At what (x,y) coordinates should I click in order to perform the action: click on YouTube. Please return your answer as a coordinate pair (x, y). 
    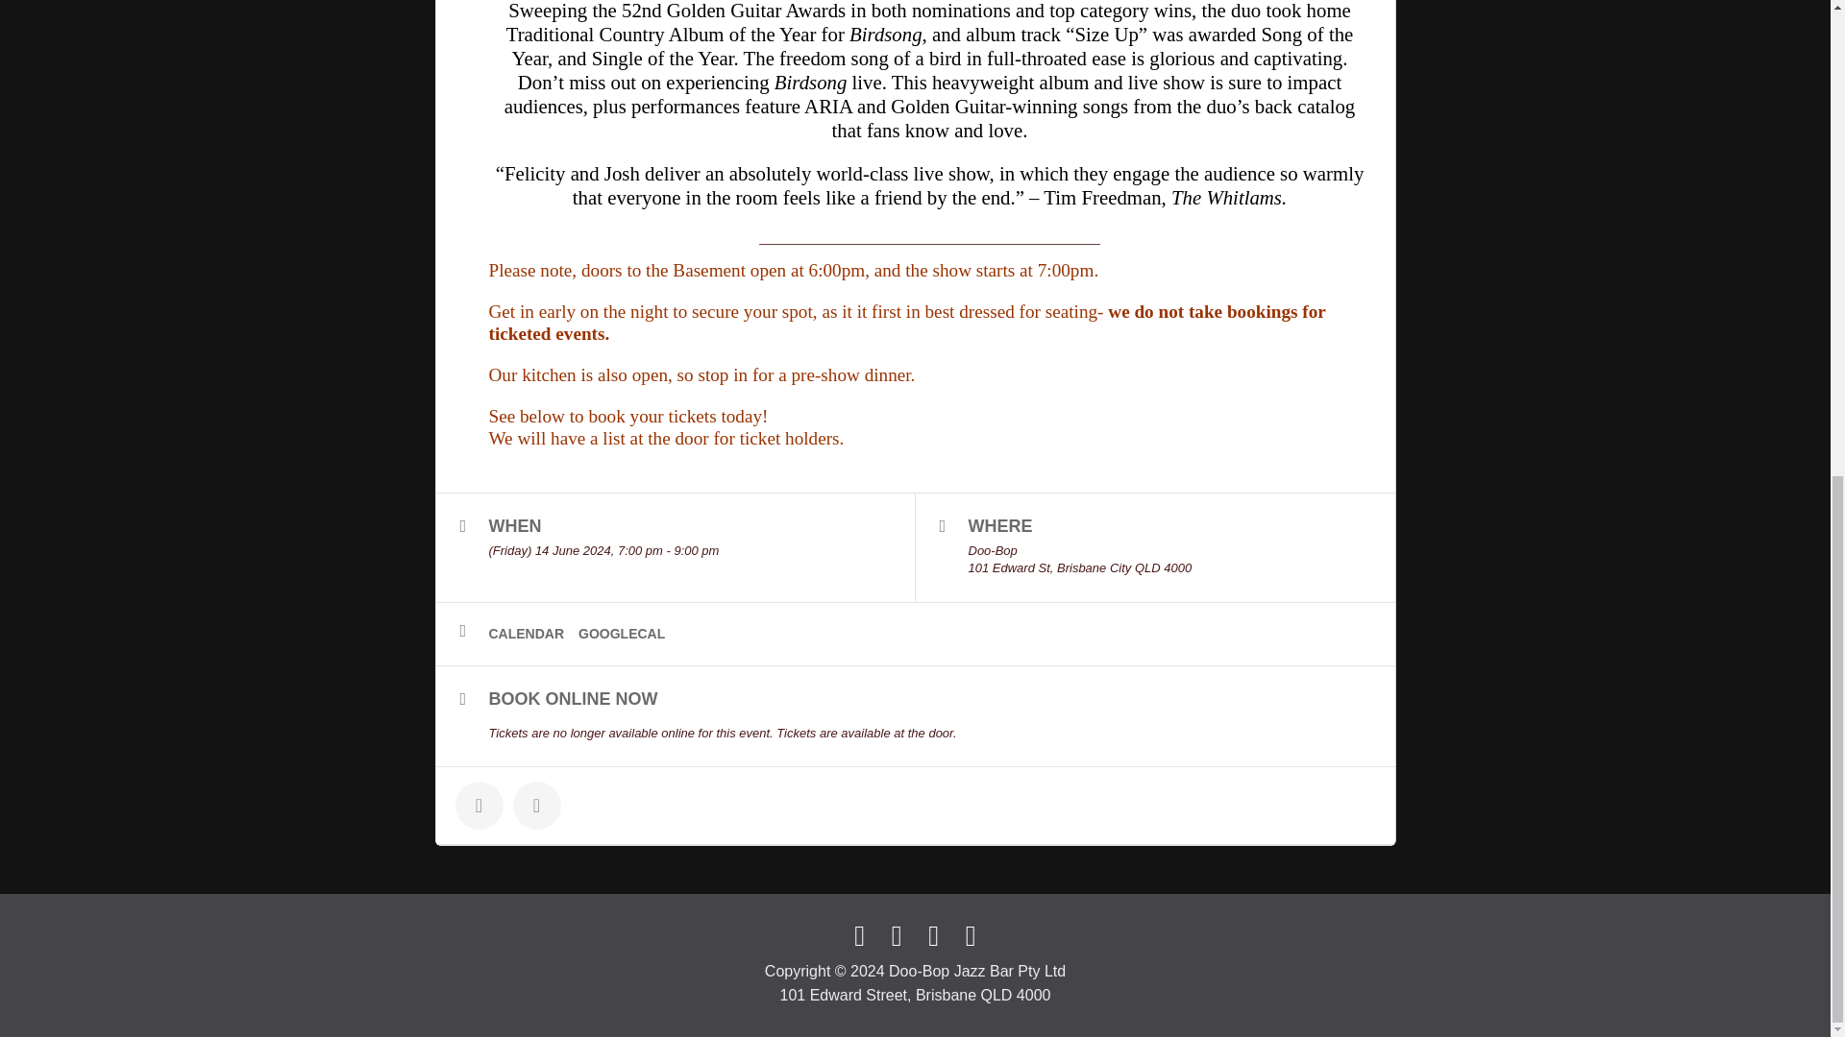
    Looking at the image, I should click on (933, 935).